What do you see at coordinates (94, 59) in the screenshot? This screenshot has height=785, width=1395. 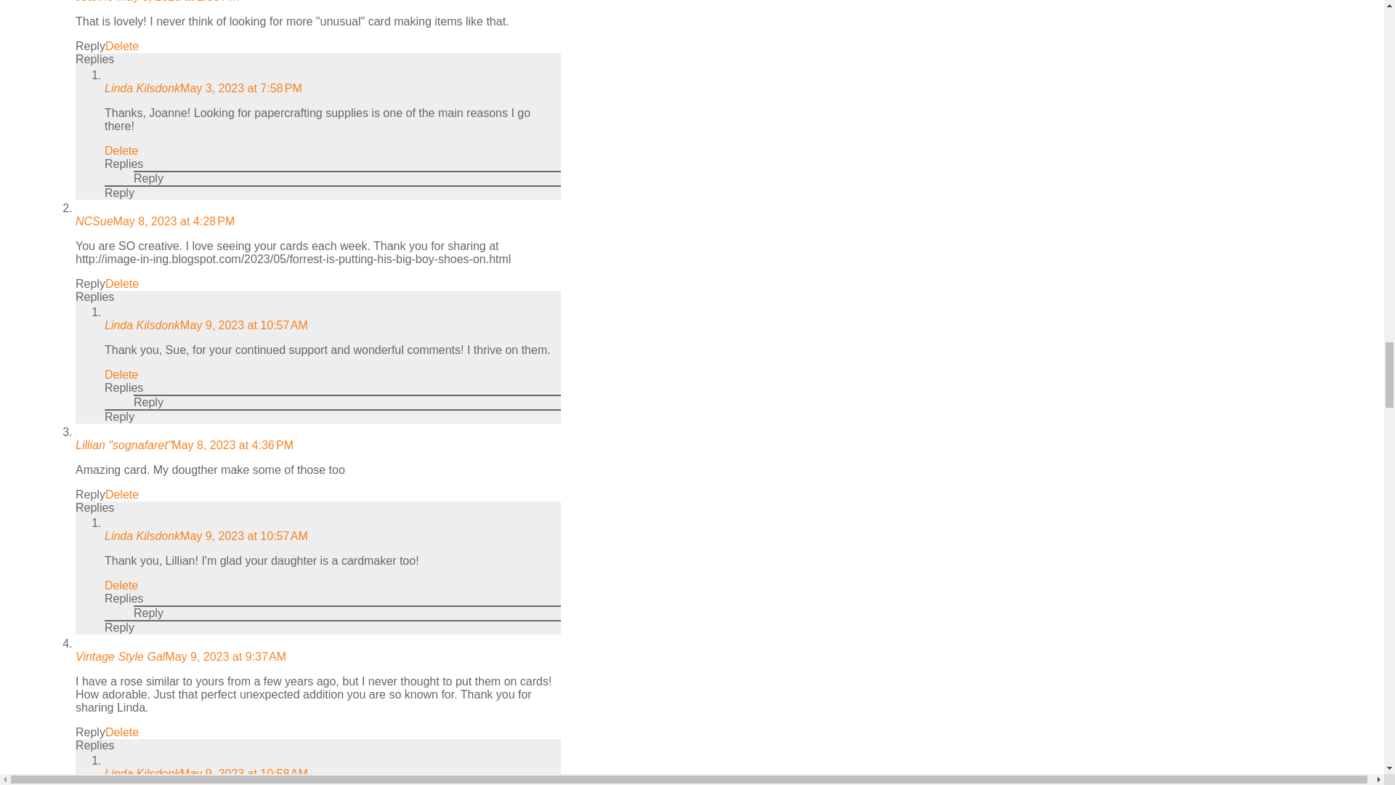 I see `Replies` at bounding box center [94, 59].